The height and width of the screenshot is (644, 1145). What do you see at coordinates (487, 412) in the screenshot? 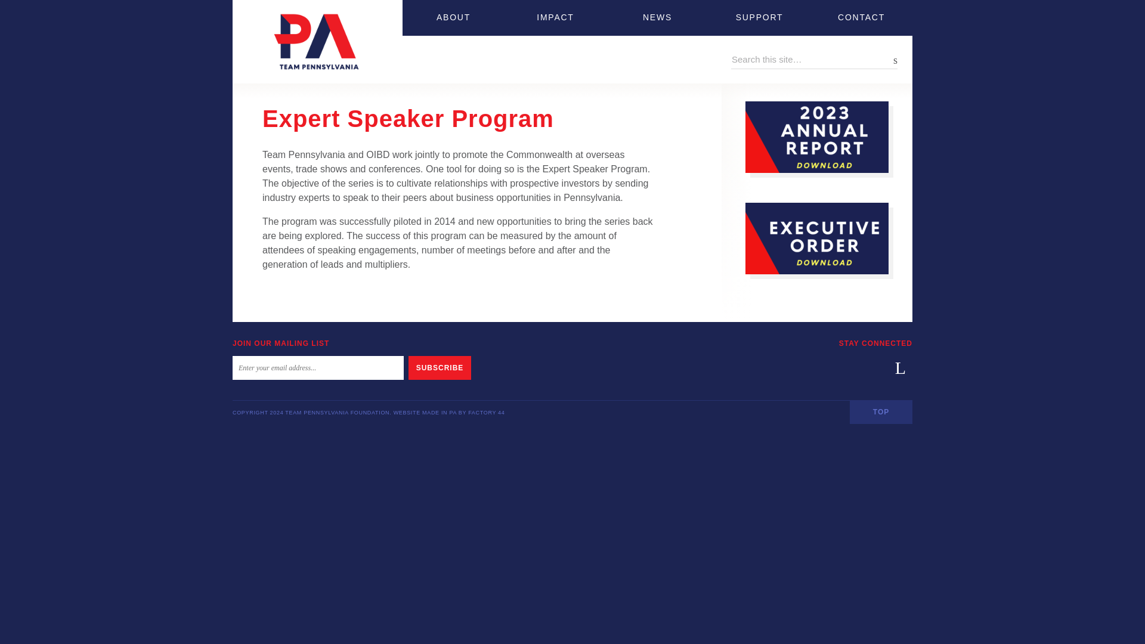
I see `FACTORY 44` at bounding box center [487, 412].